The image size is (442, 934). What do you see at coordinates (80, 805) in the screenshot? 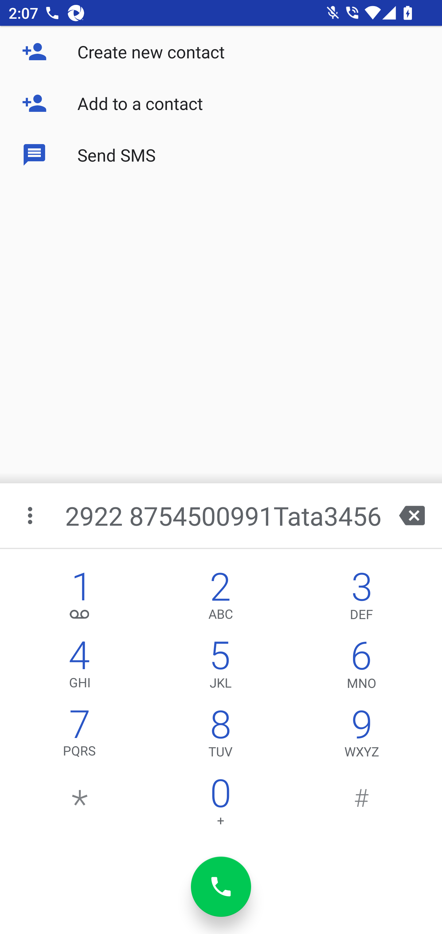
I see `*` at bounding box center [80, 805].